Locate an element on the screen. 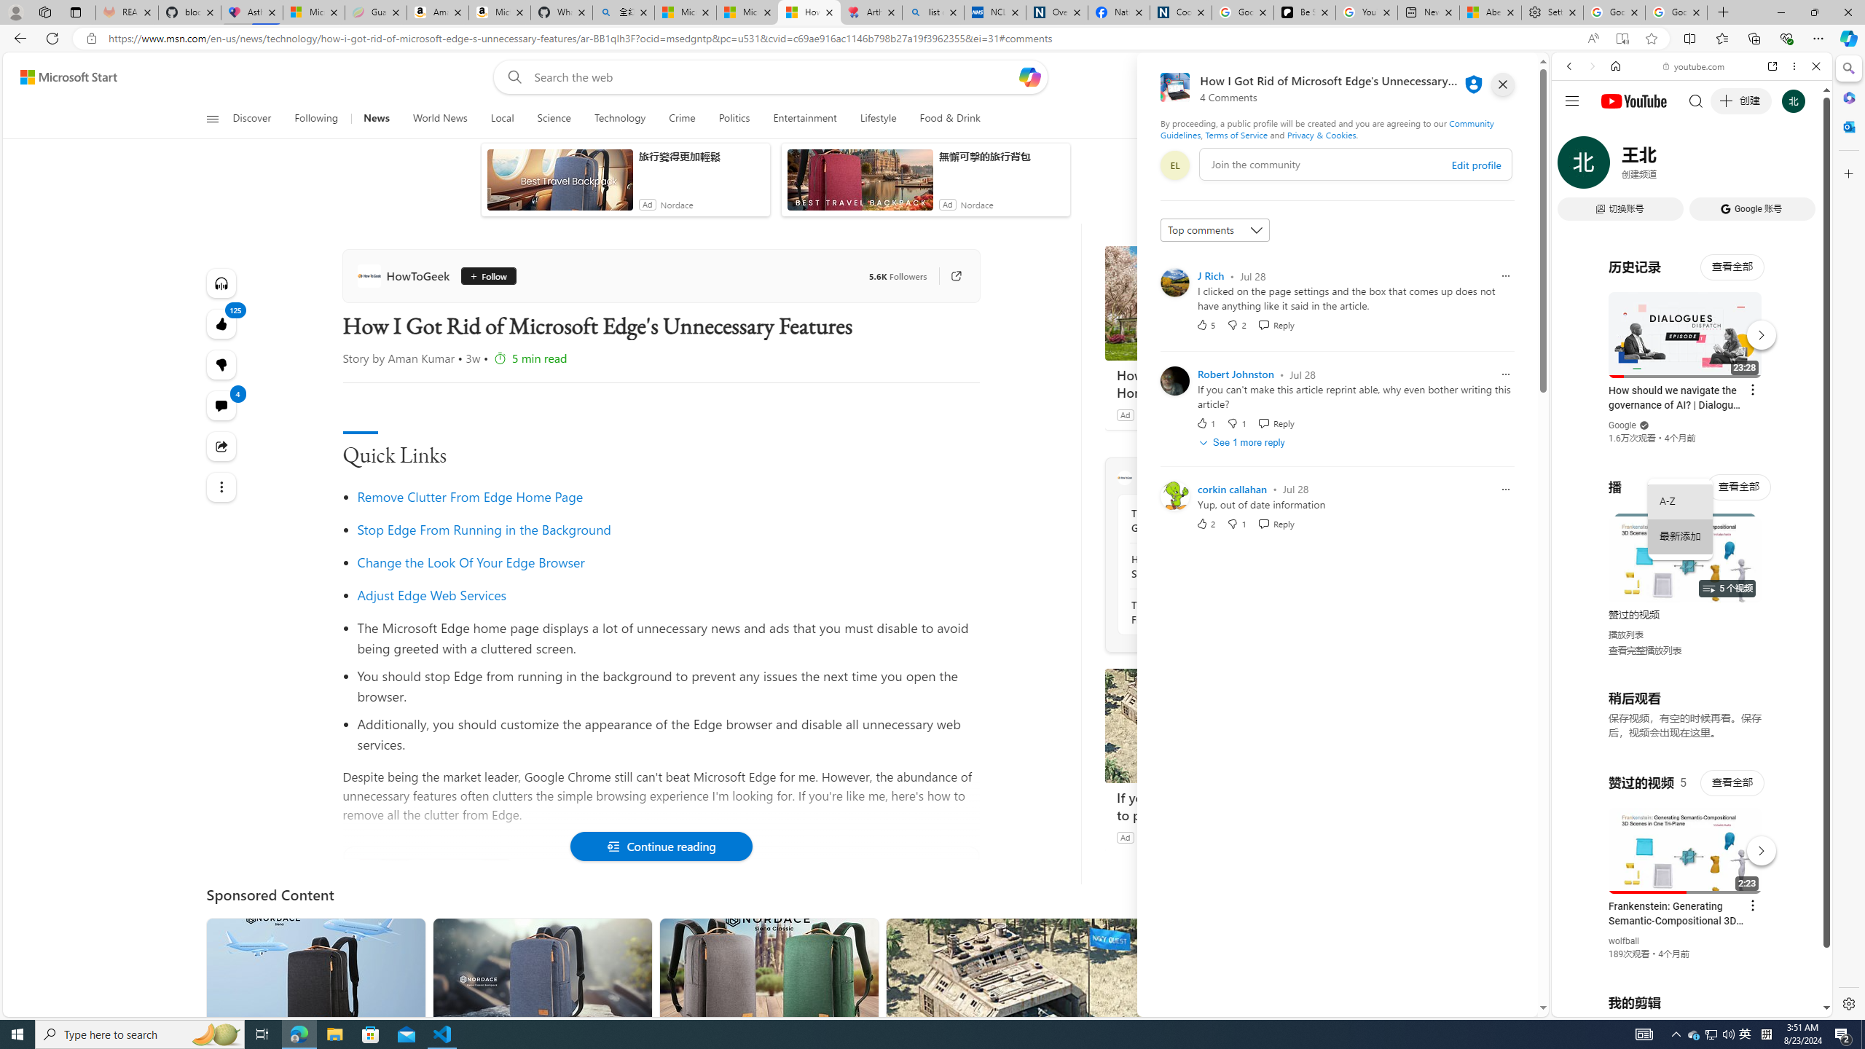 The height and width of the screenshot is (1049, 1865). Search Filter, VIDEOS is located at coordinates (1666, 166).